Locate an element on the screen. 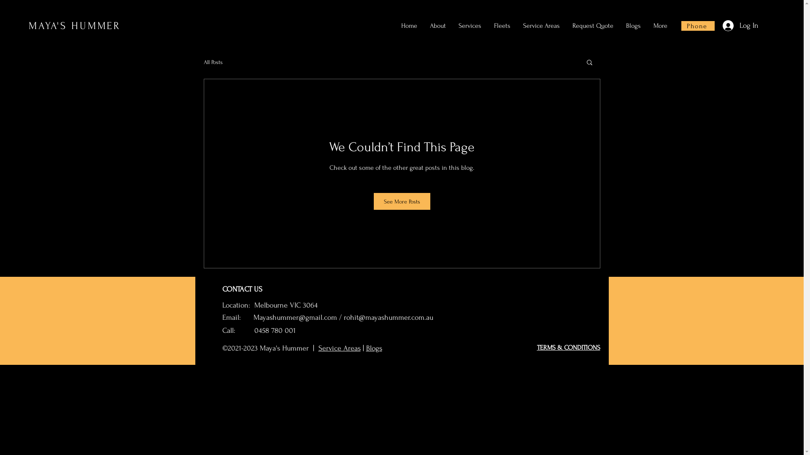 The image size is (810, 455). About is located at coordinates (438, 26).